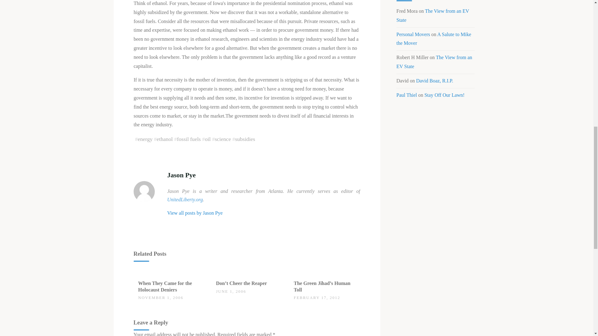 The height and width of the screenshot is (336, 598). Describe the element at coordinates (223, 139) in the screenshot. I see `science` at that location.